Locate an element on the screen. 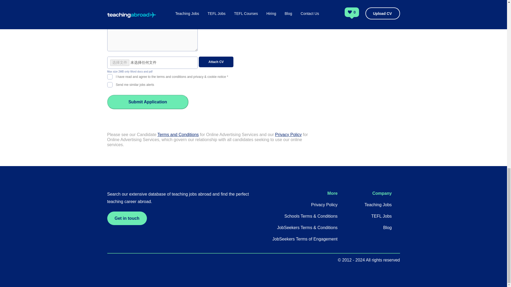 This screenshot has height=287, width=511. Please see our Candidate is located at coordinates (132, 134).